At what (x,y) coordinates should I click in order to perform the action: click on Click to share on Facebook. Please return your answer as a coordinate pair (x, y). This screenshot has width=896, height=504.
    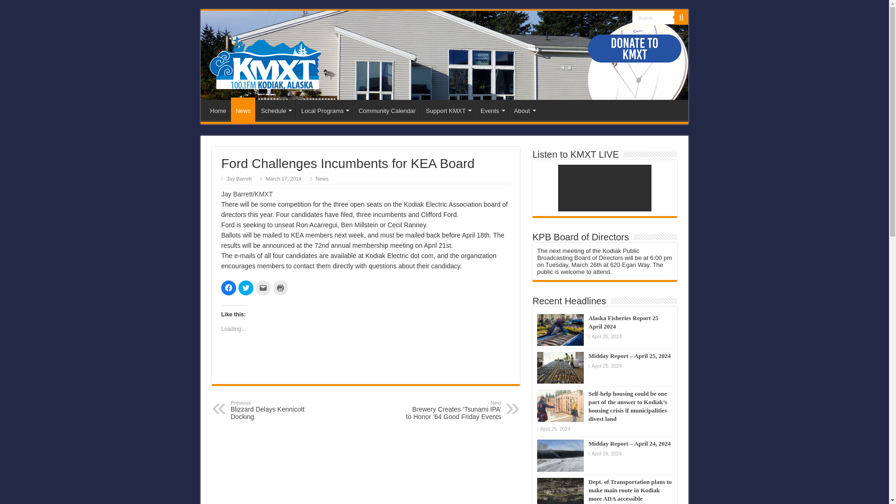
    Looking at the image, I should click on (229, 287).